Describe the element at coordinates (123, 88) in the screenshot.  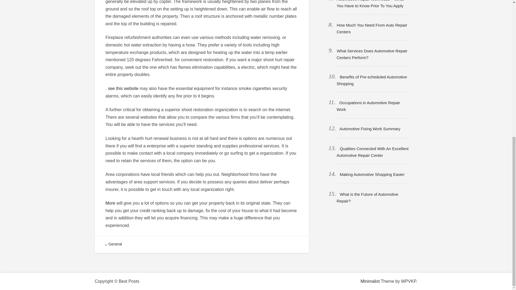
I see `see this website` at that location.